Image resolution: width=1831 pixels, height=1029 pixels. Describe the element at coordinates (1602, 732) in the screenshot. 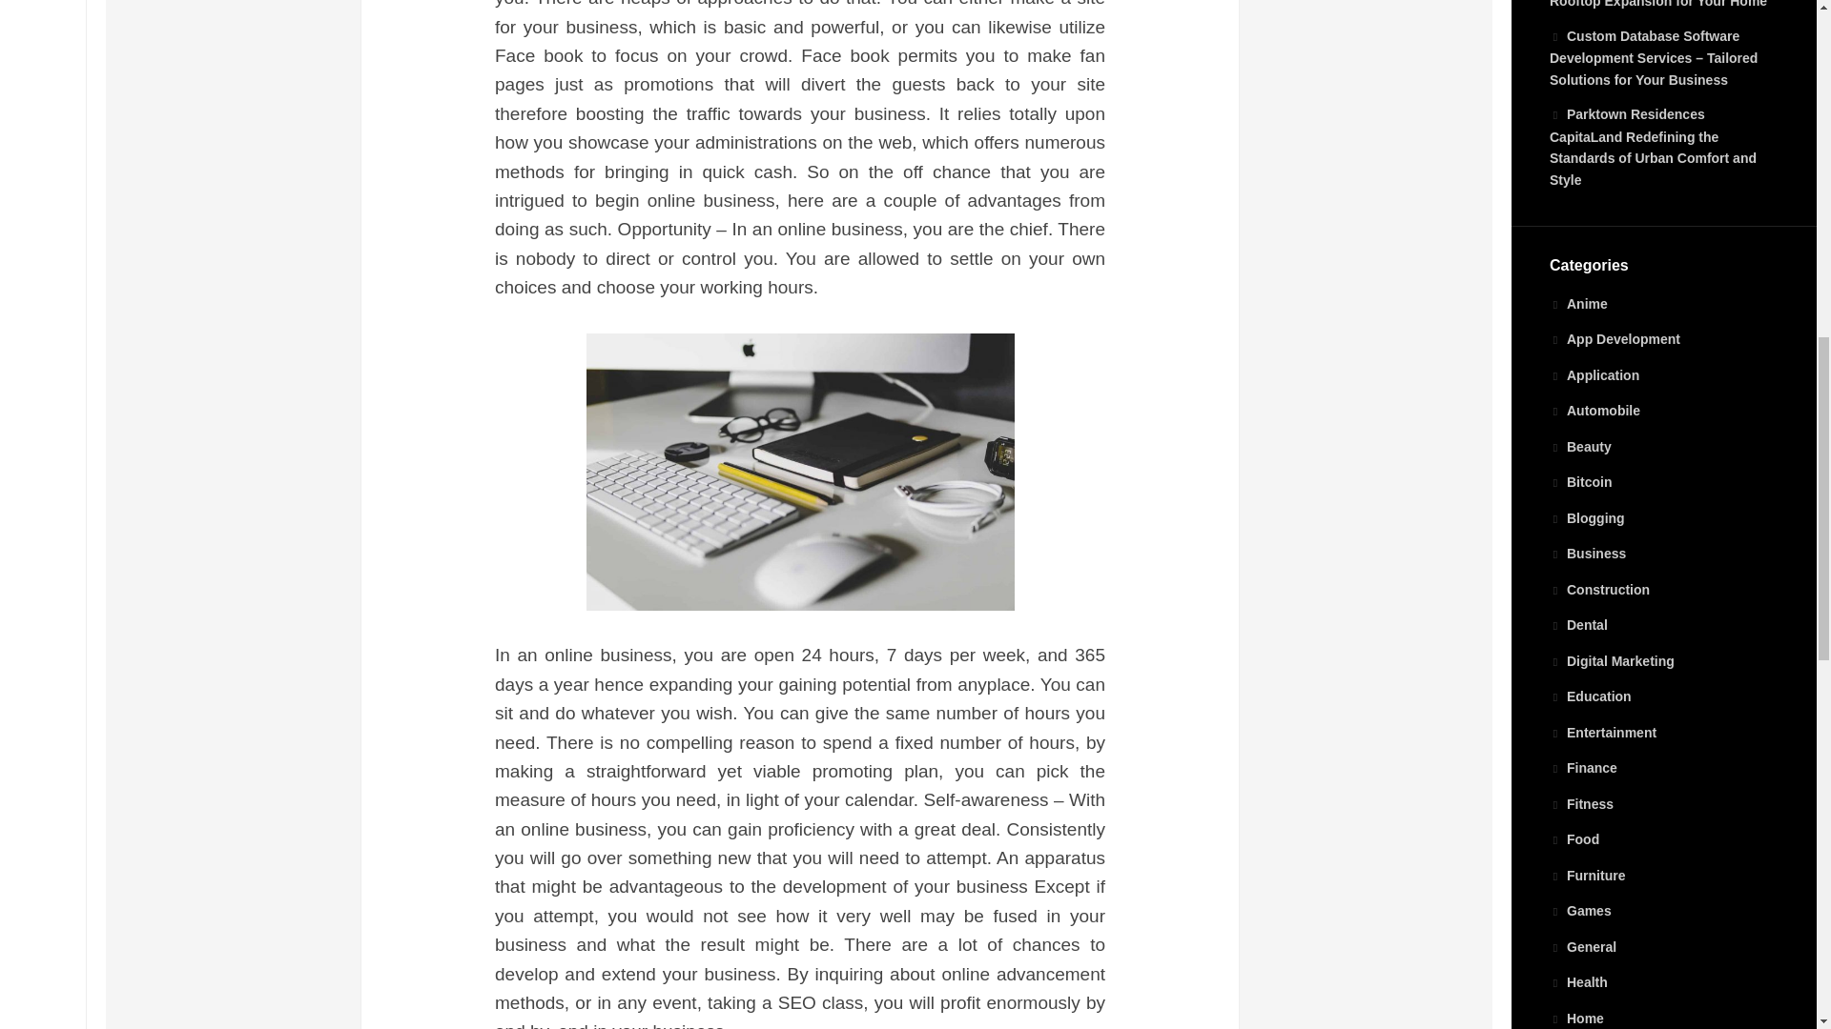

I see `Entertainment` at that location.